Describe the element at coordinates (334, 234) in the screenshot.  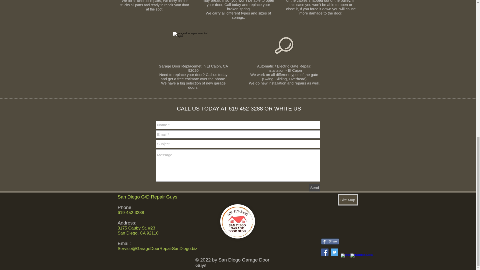
I see `VK Share` at that location.